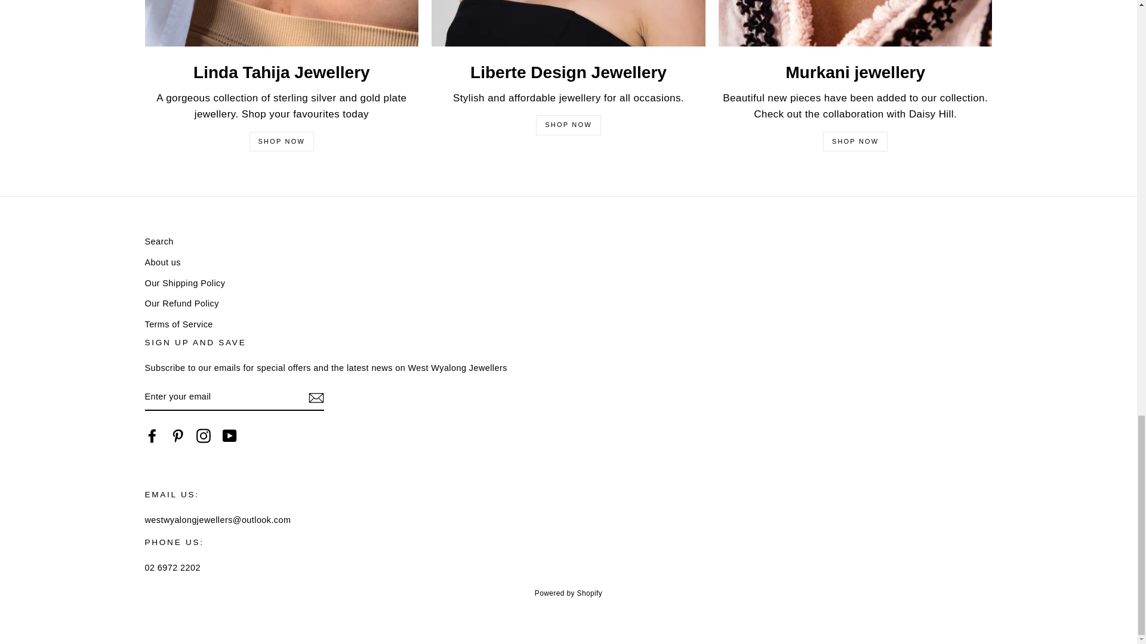 This screenshot has height=644, width=1146. Describe the element at coordinates (229, 436) in the screenshot. I see `West Wyalong Jewellers on YouTube` at that location.